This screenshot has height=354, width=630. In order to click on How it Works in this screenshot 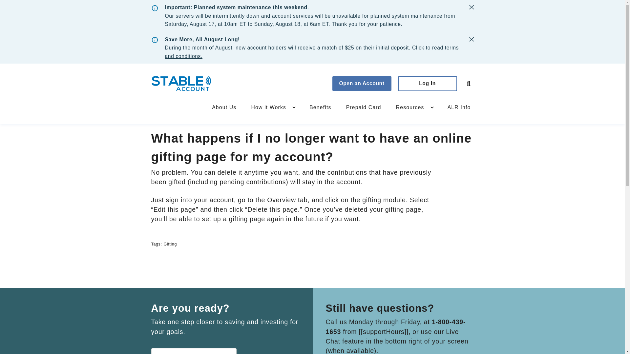, I will do `click(268, 107)`.